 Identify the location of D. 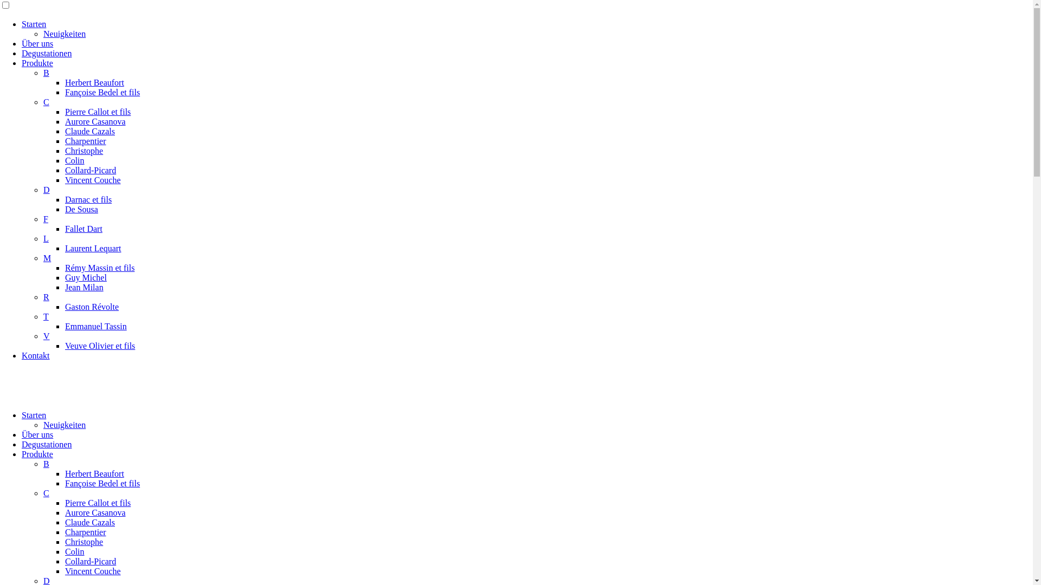
(47, 190).